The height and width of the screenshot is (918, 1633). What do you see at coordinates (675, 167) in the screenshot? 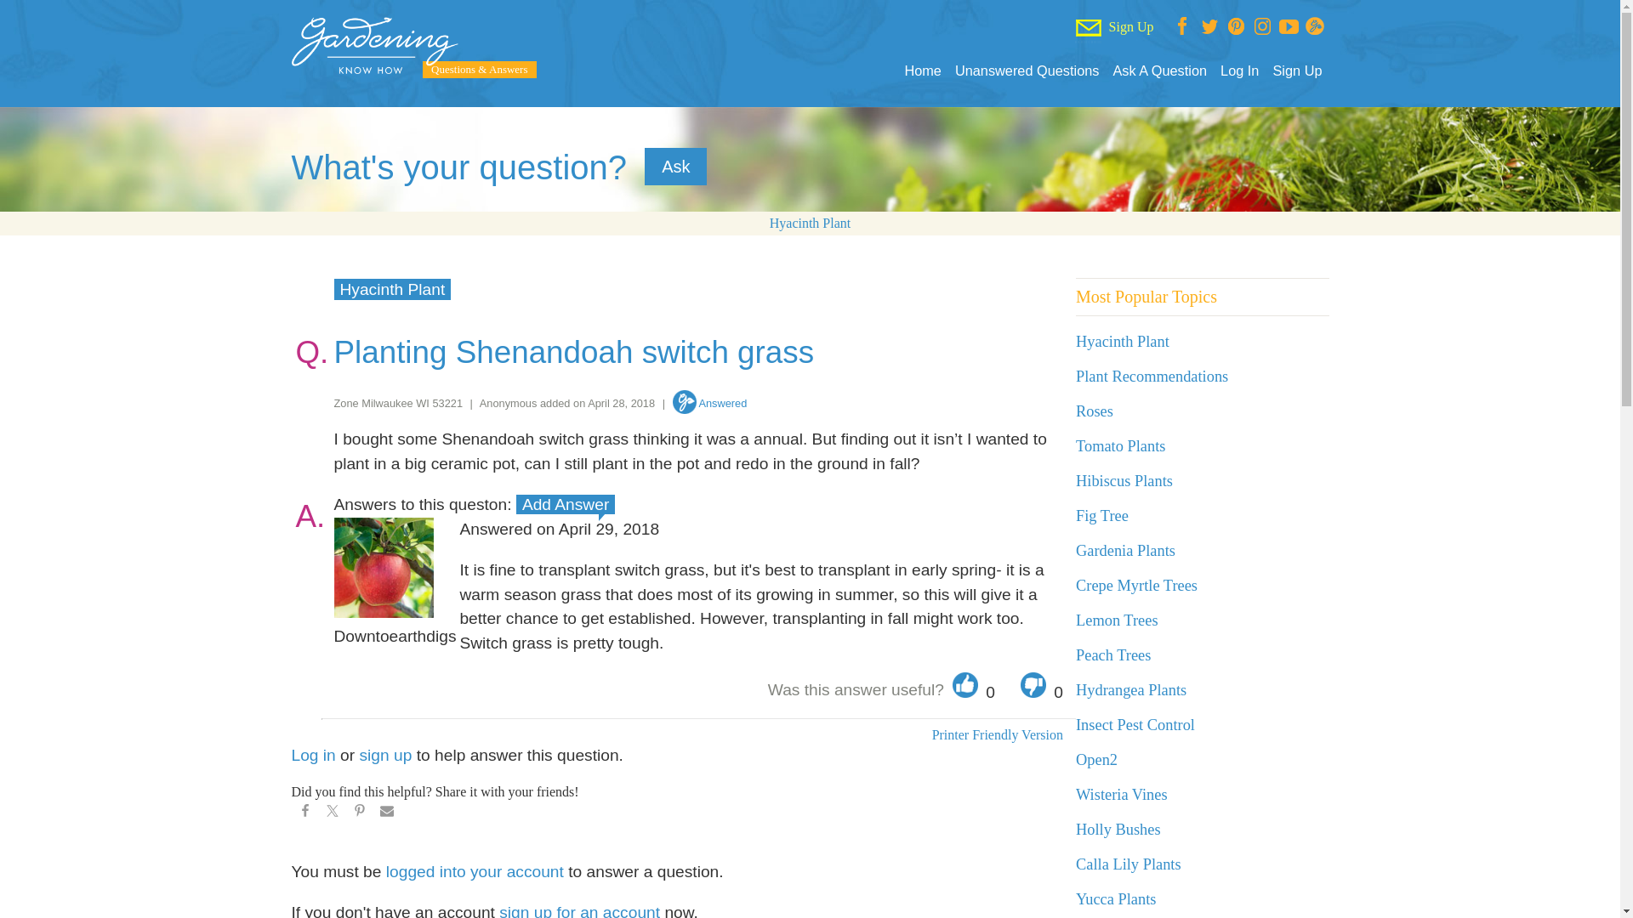
I see `Ask` at bounding box center [675, 167].